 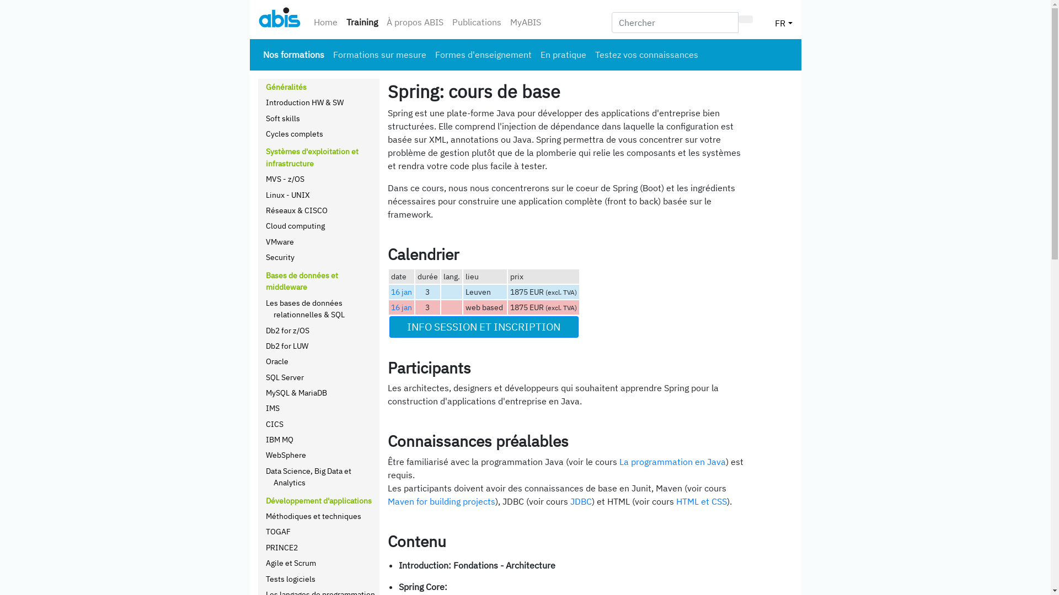 I want to click on 16 jan, so click(x=401, y=307).